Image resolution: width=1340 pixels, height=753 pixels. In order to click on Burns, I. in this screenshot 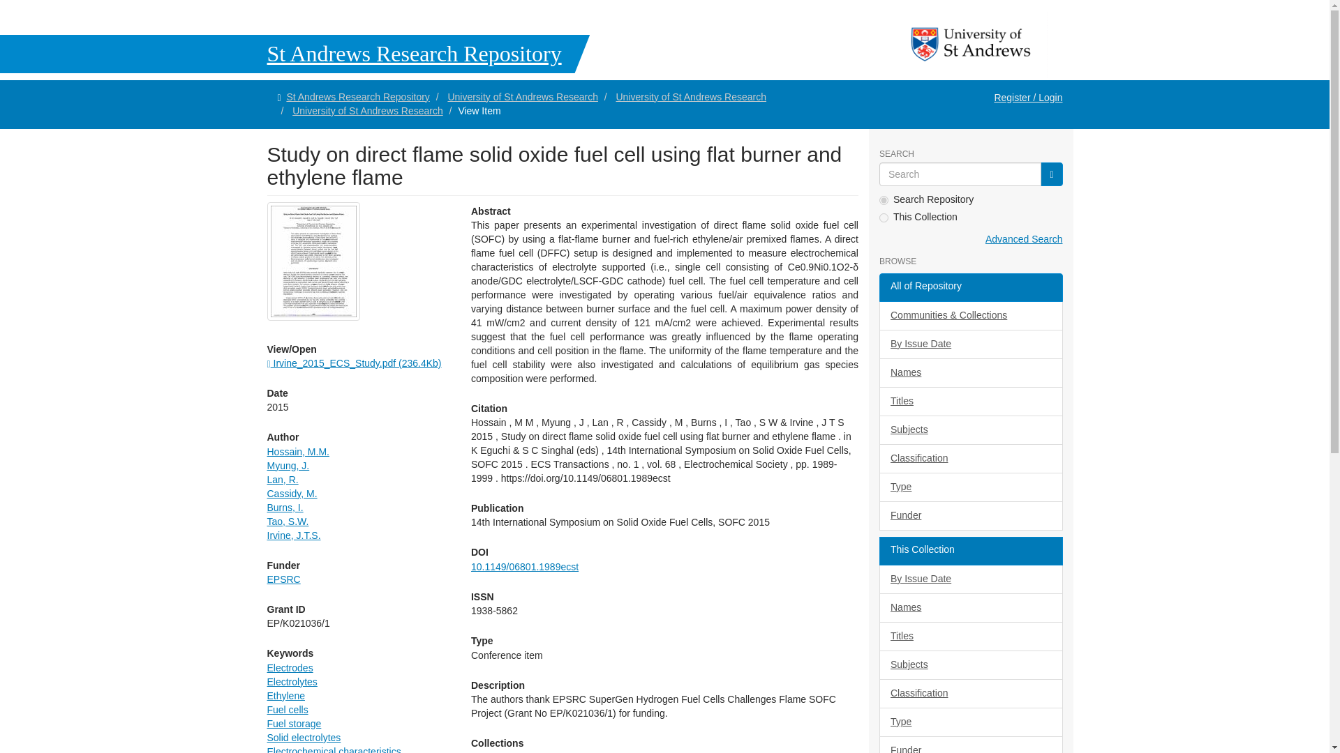, I will do `click(285, 508)`.